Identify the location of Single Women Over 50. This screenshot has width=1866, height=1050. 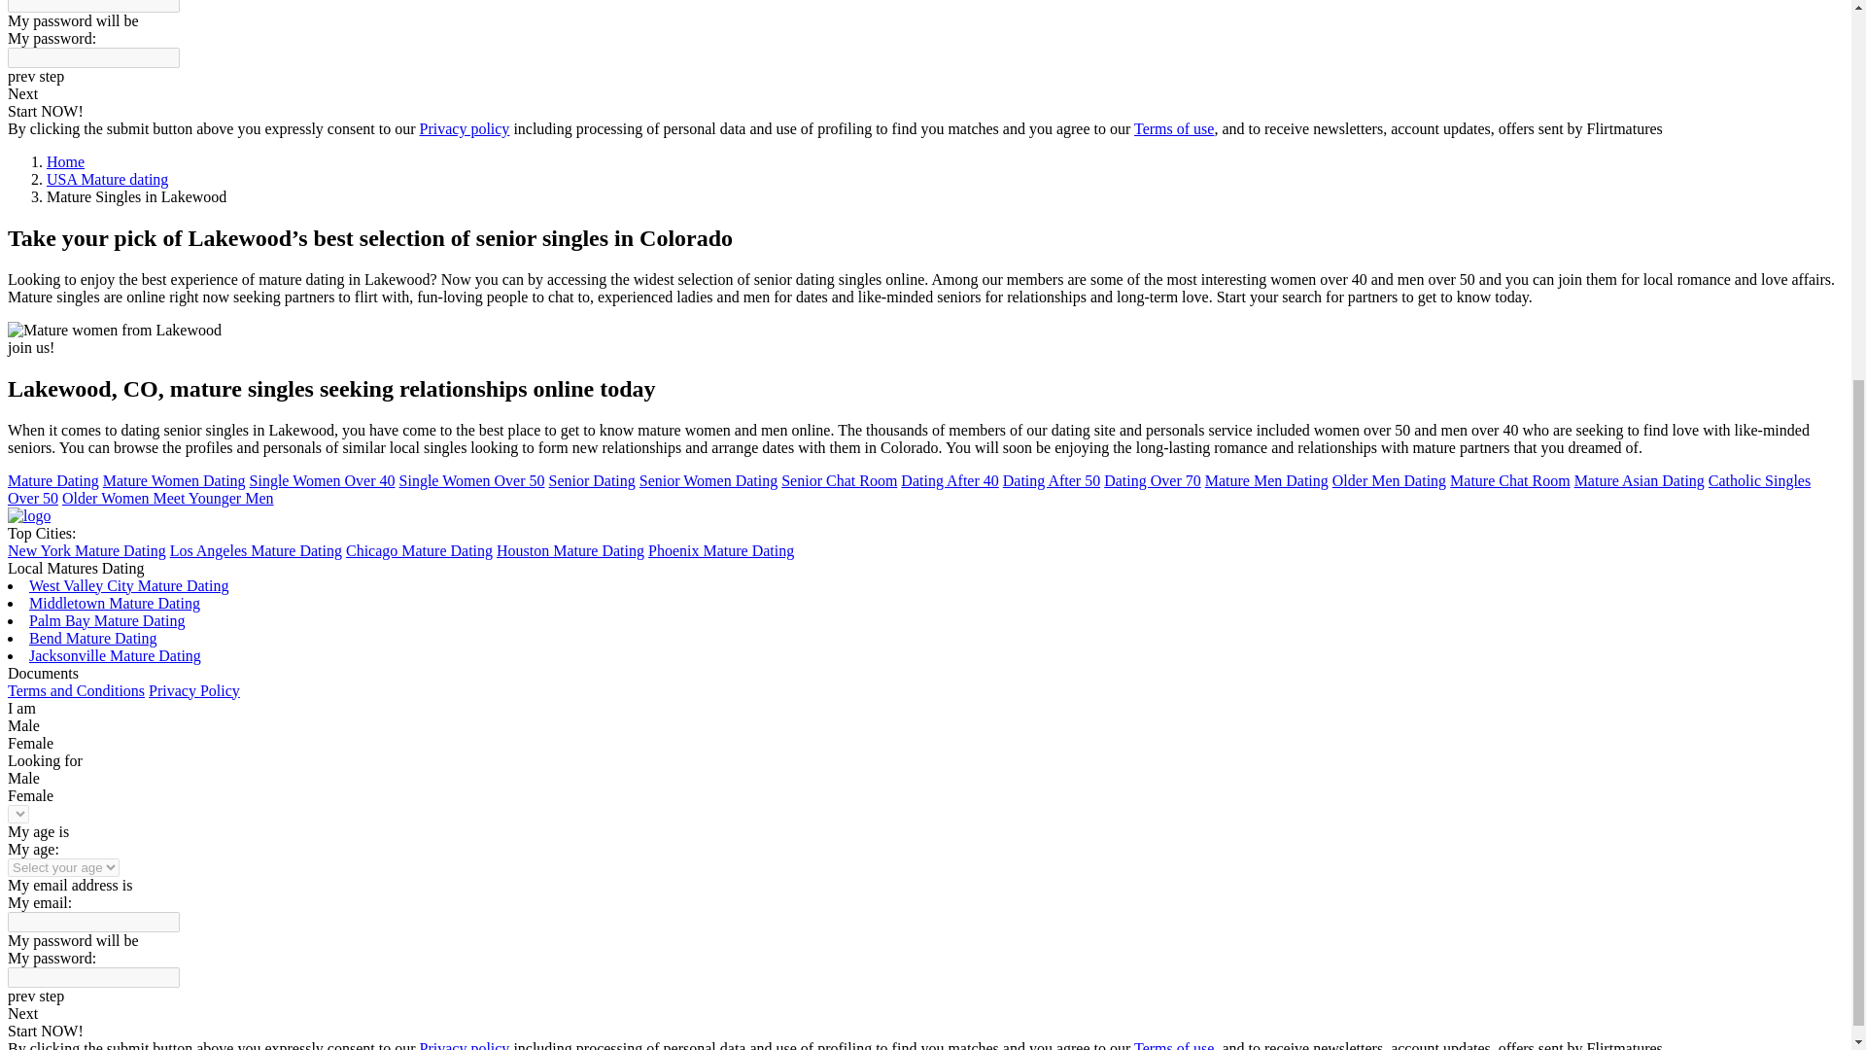
(471, 479).